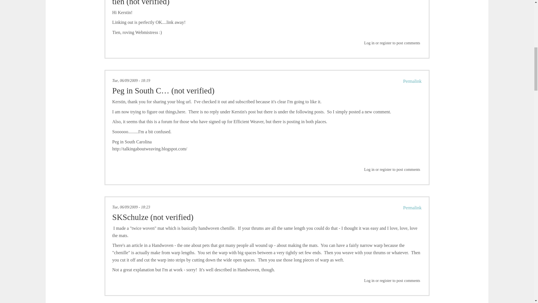  What do you see at coordinates (386, 281) in the screenshot?
I see `register` at bounding box center [386, 281].